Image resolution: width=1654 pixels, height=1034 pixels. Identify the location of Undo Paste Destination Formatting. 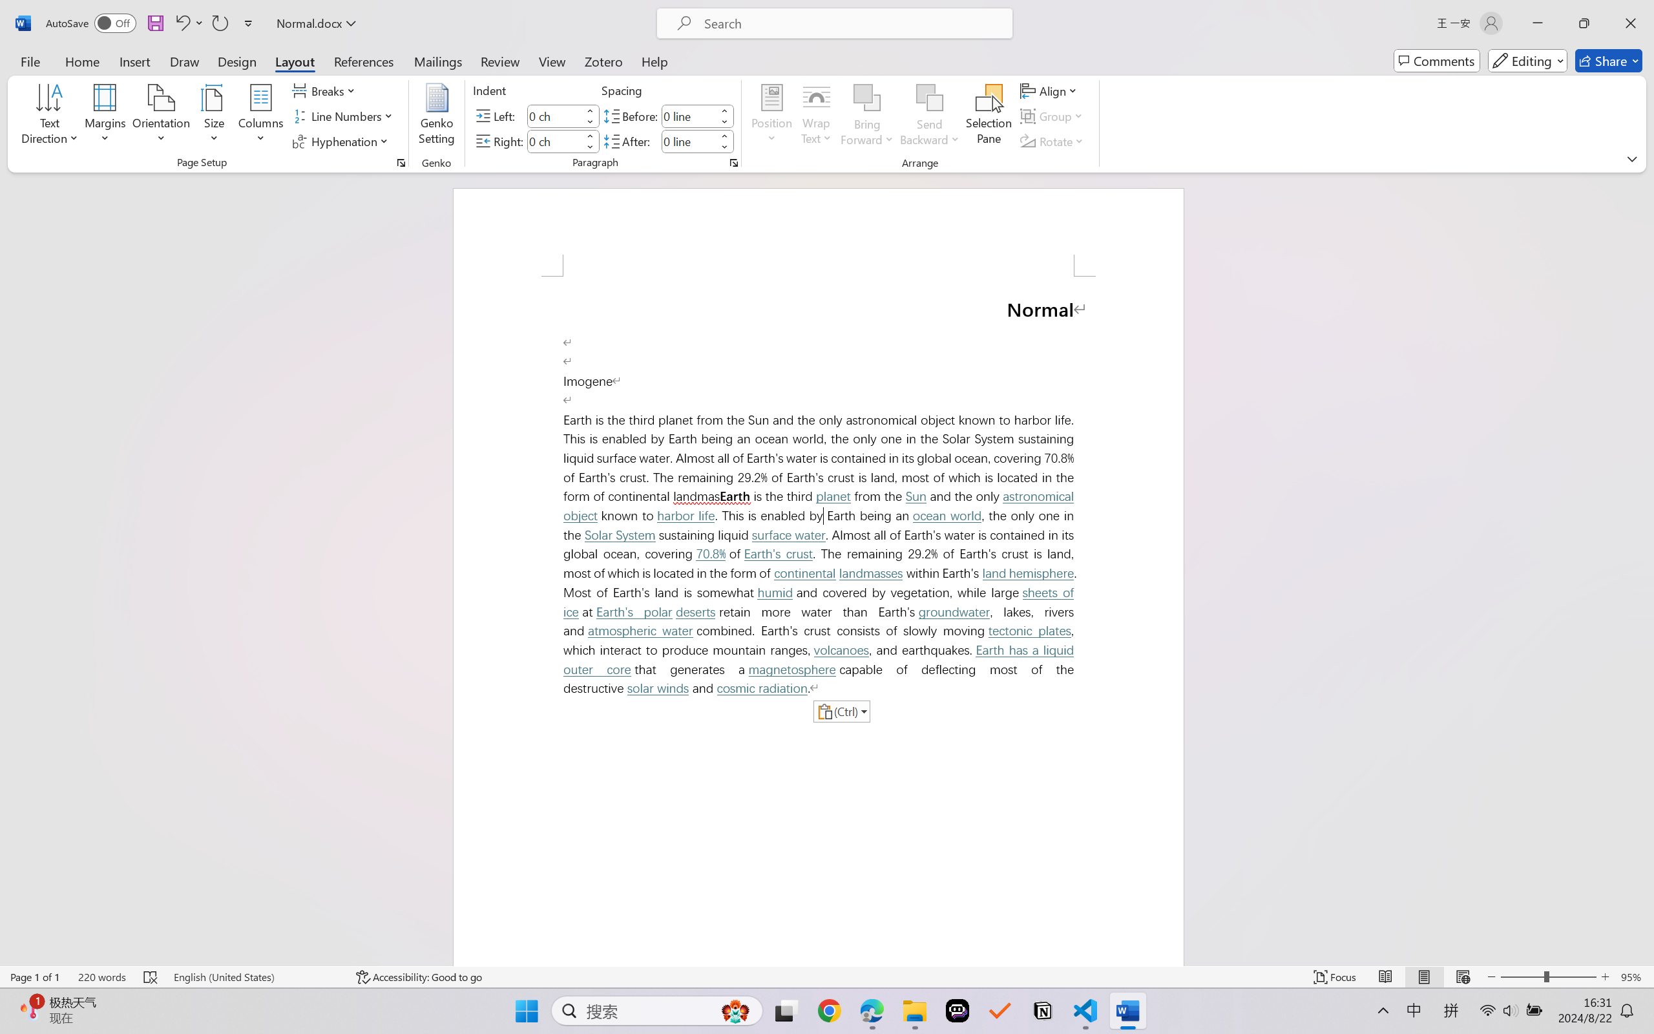
(182, 23).